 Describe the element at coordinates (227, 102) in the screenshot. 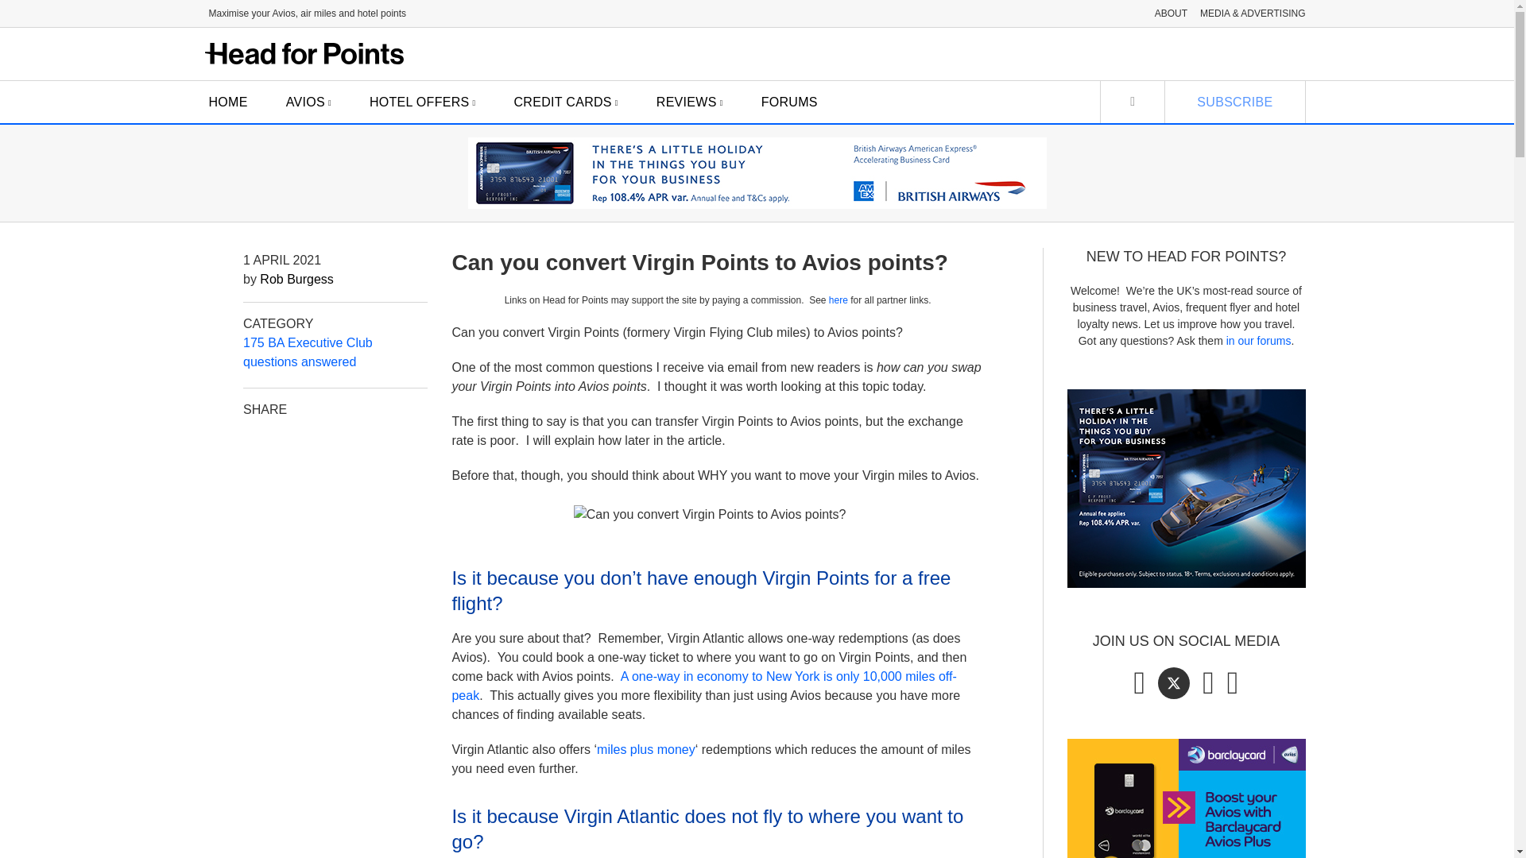

I see `HOME` at that location.